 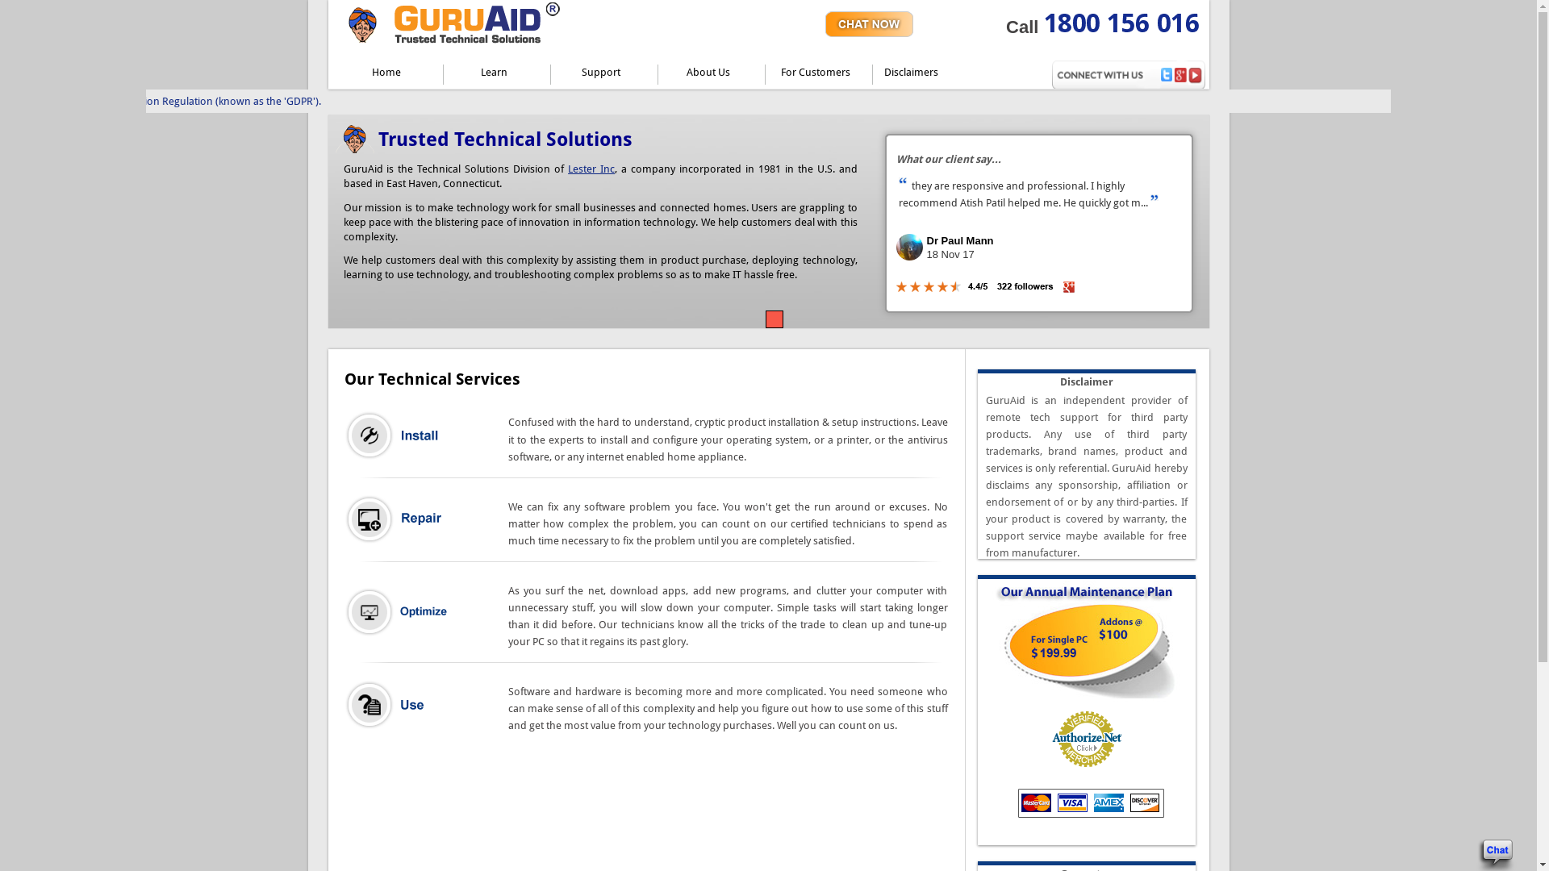 What do you see at coordinates (869, 24) in the screenshot?
I see ` ` at bounding box center [869, 24].